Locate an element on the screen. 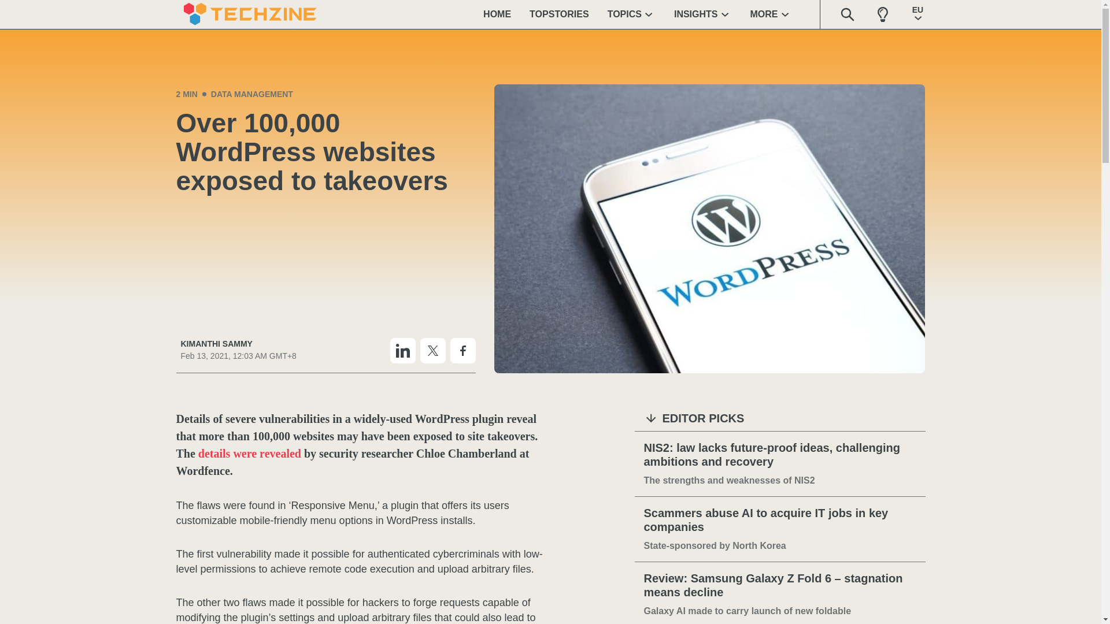 The image size is (1110, 624). KIMANTHI SAMMY is located at coordinates (238, 344).